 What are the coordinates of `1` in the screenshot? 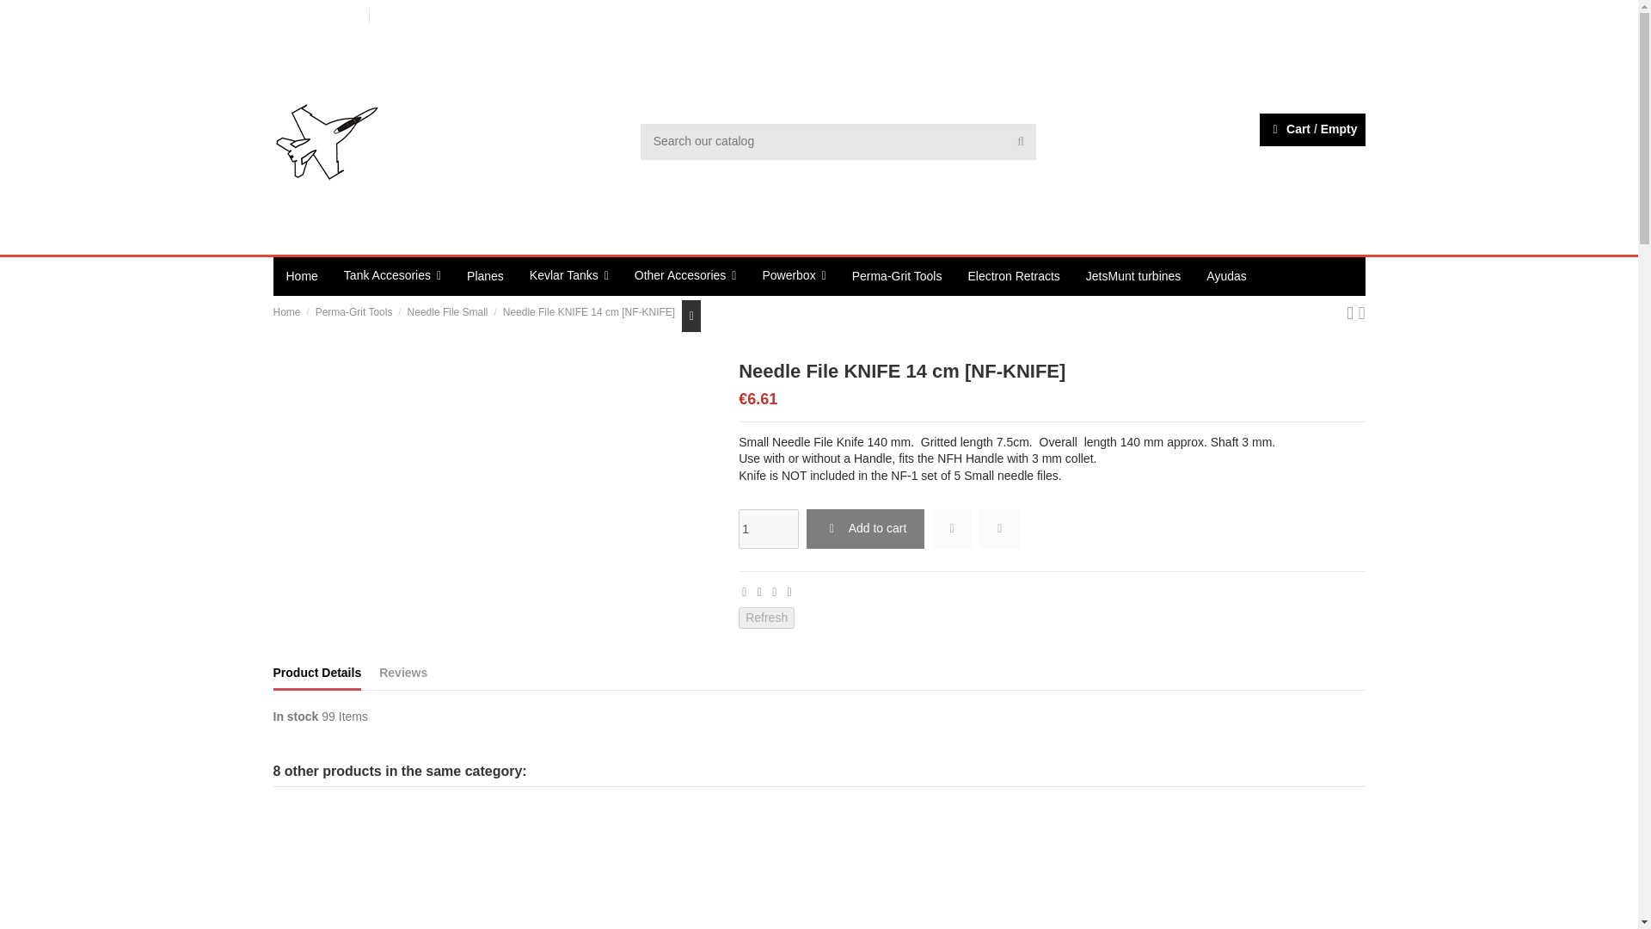 It's located at (769, 528).